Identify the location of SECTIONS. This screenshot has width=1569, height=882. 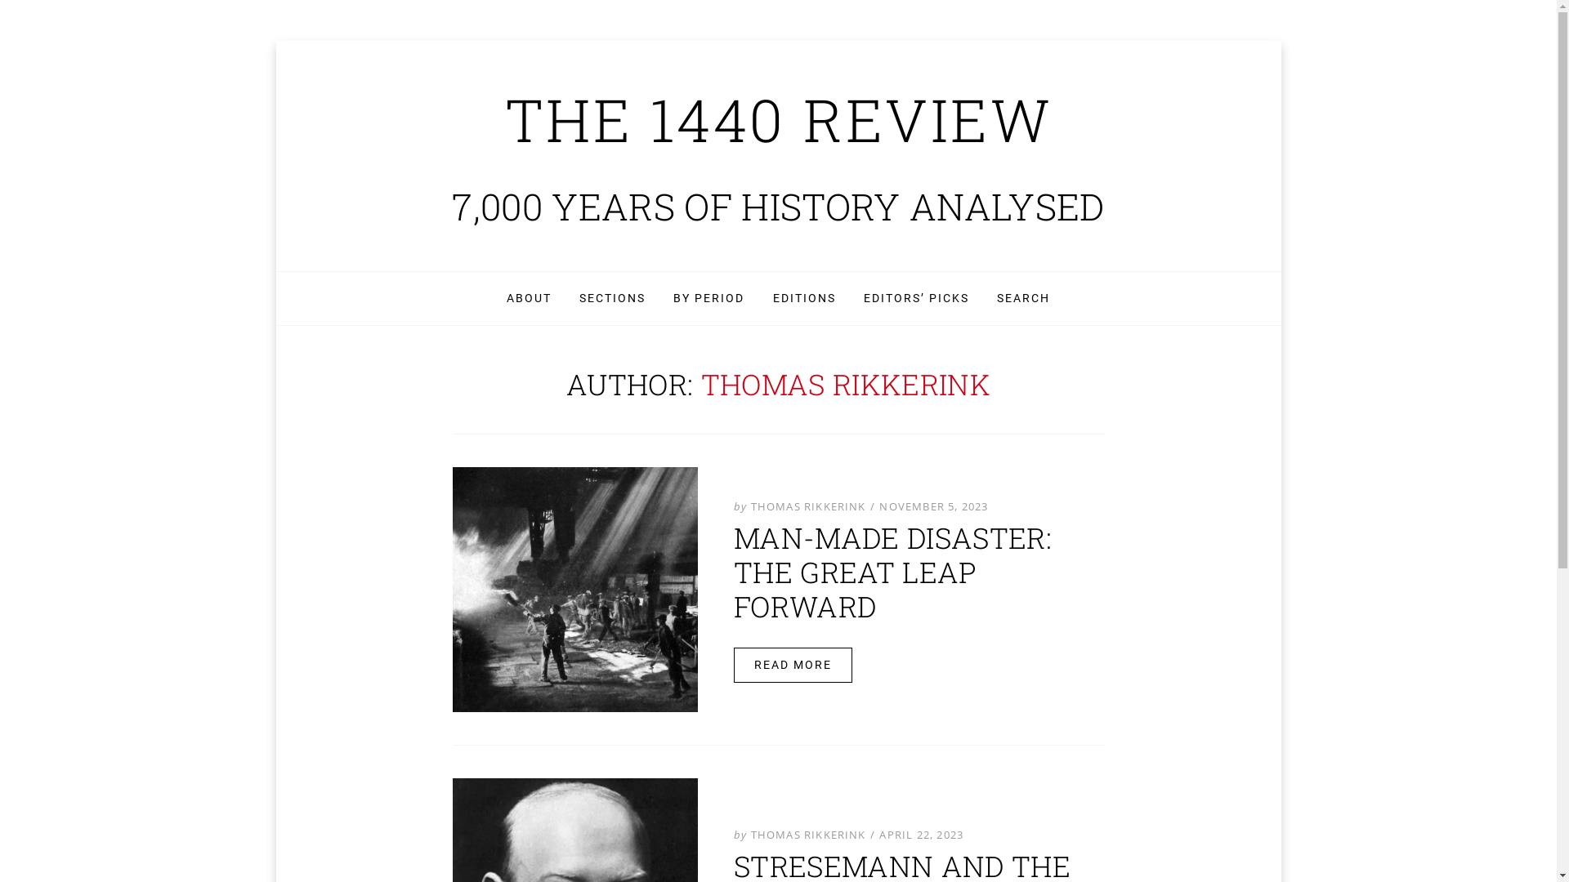
(613, 299).